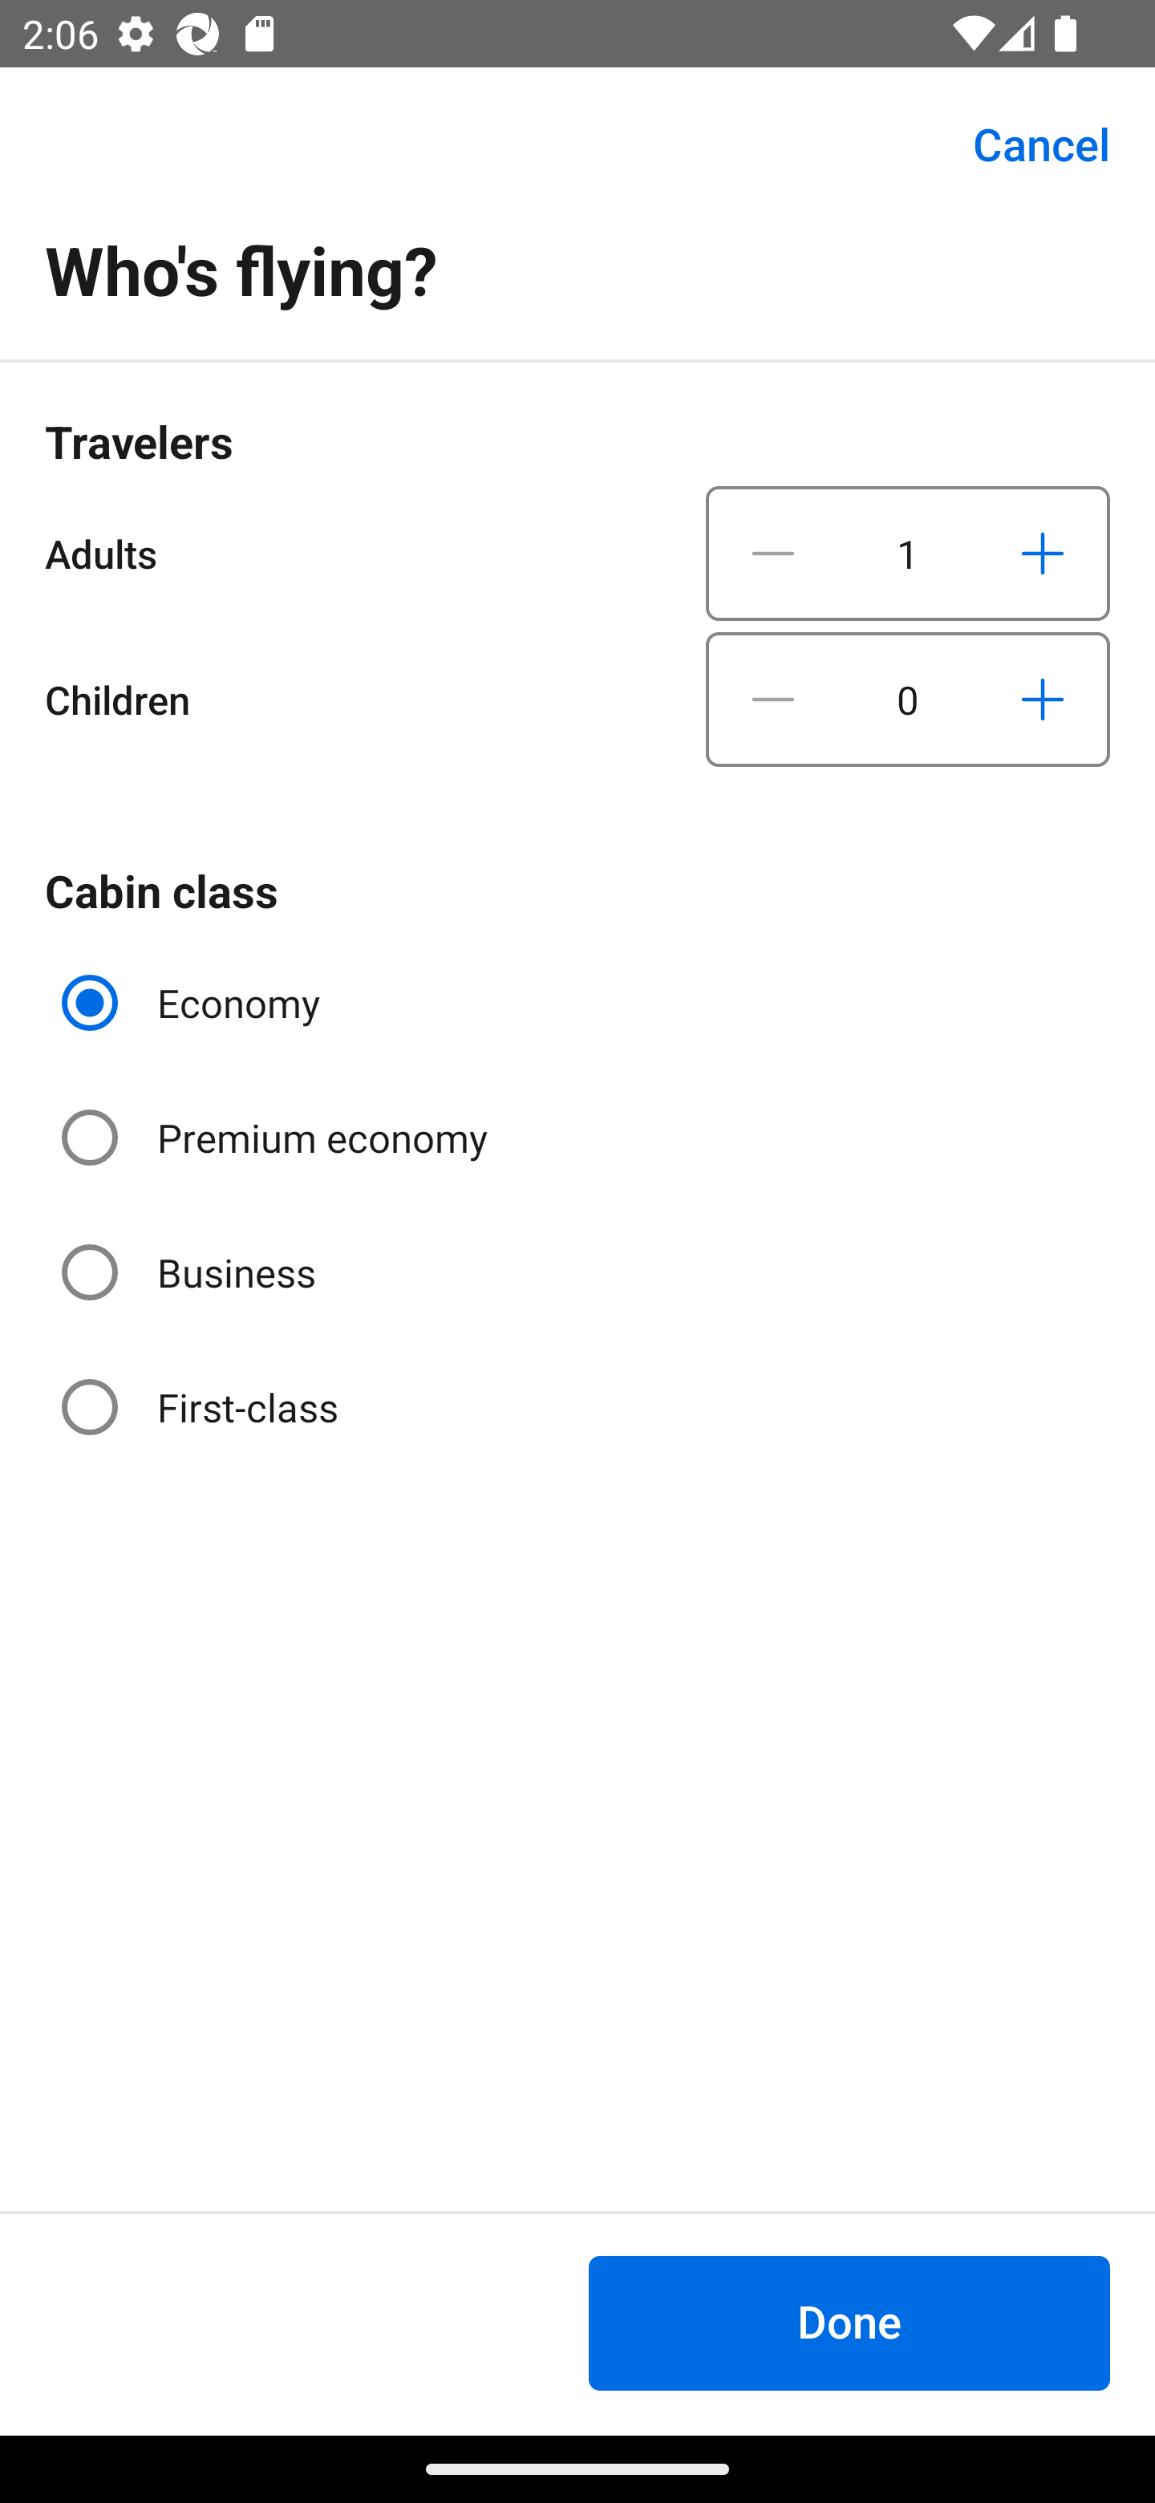  I want to click on Business, so click(191, 1271).